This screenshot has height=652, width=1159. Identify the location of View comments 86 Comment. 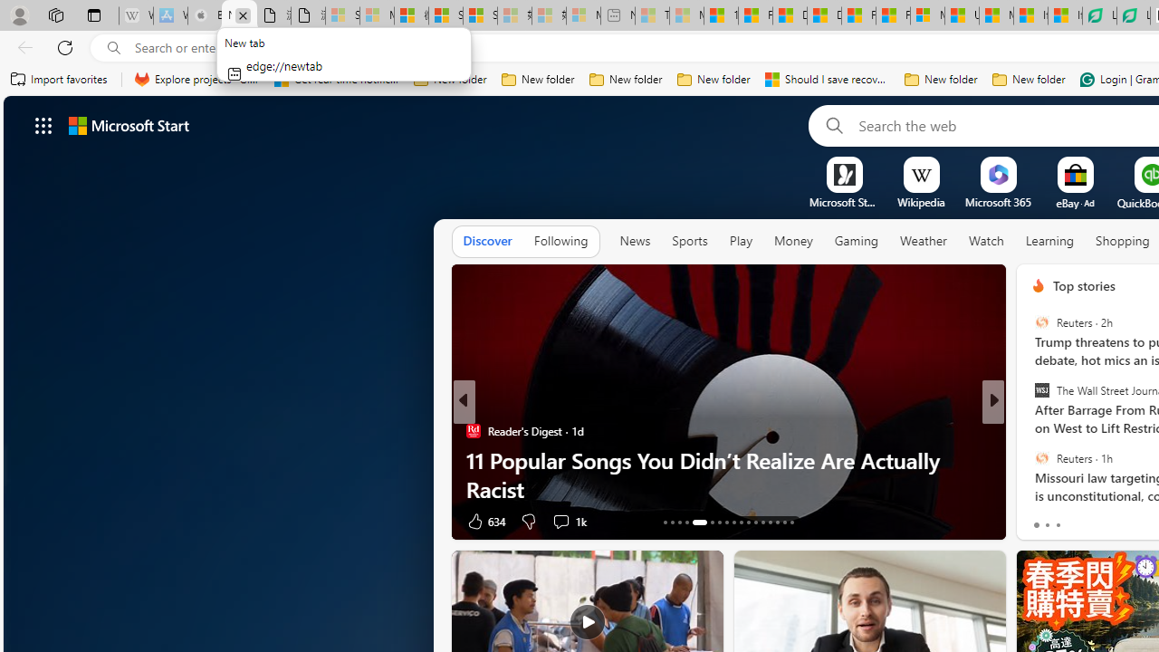
(1117, 522).